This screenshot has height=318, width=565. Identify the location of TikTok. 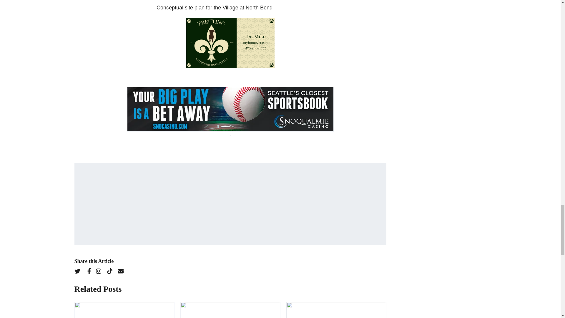
(111, 272).